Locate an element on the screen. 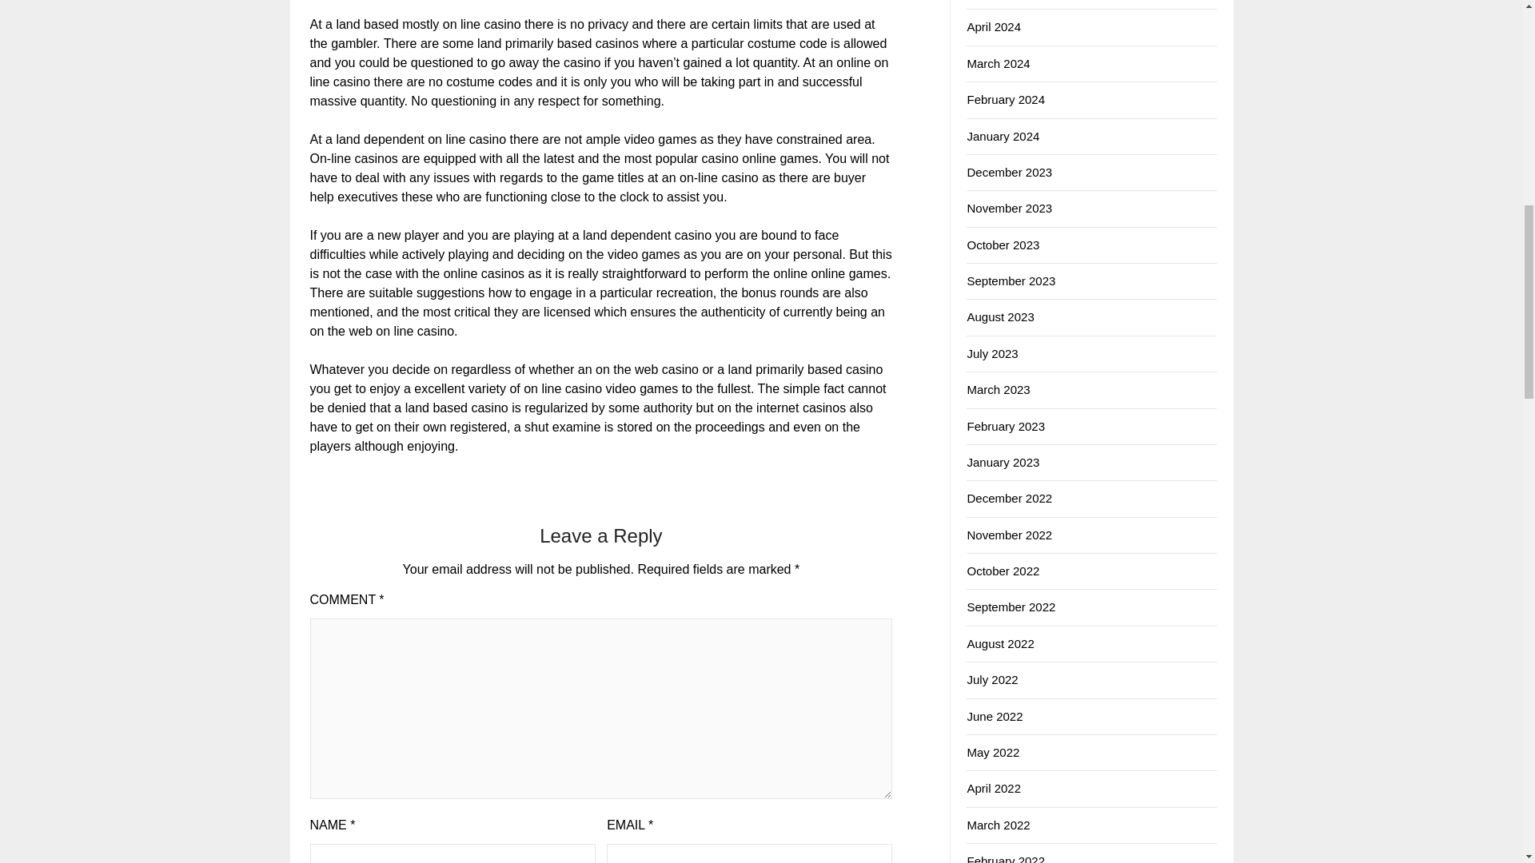  December 2023 is located at coordinates (1009, 172).